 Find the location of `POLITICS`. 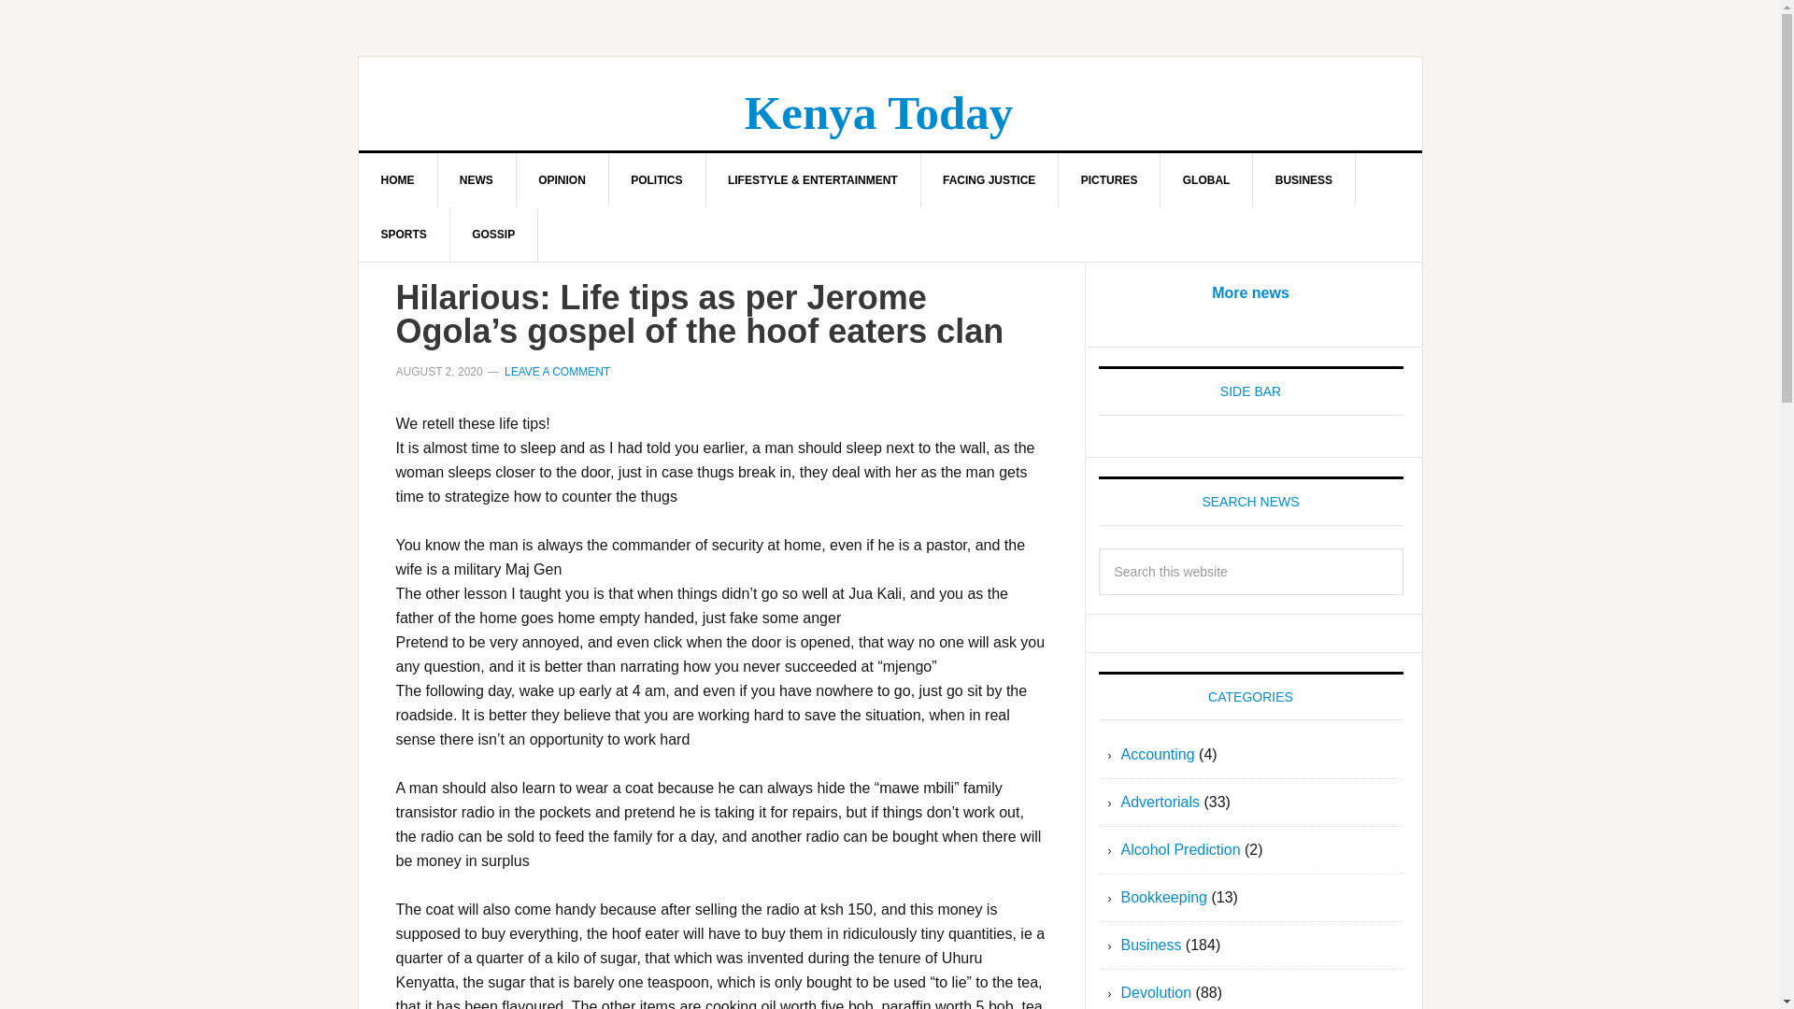

POLITICS is located at coordinates (656, 180).